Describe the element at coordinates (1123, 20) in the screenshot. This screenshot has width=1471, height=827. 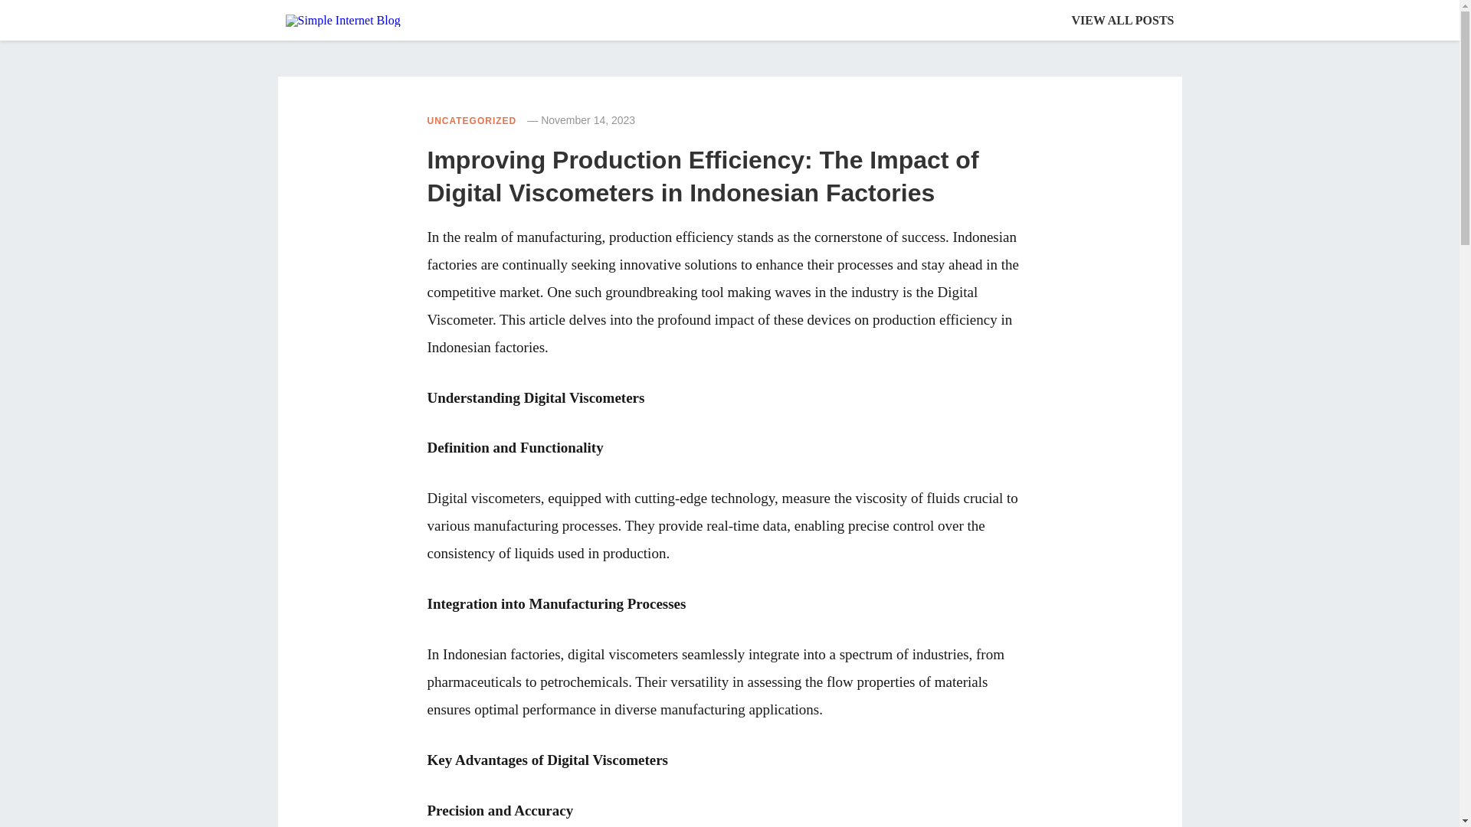
I see `VIEW ALL POSTS` at that location.